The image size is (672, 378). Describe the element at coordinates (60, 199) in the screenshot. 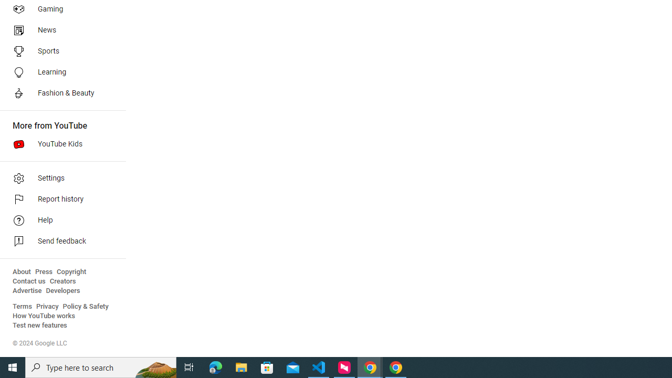

I see `Report history` at that location.